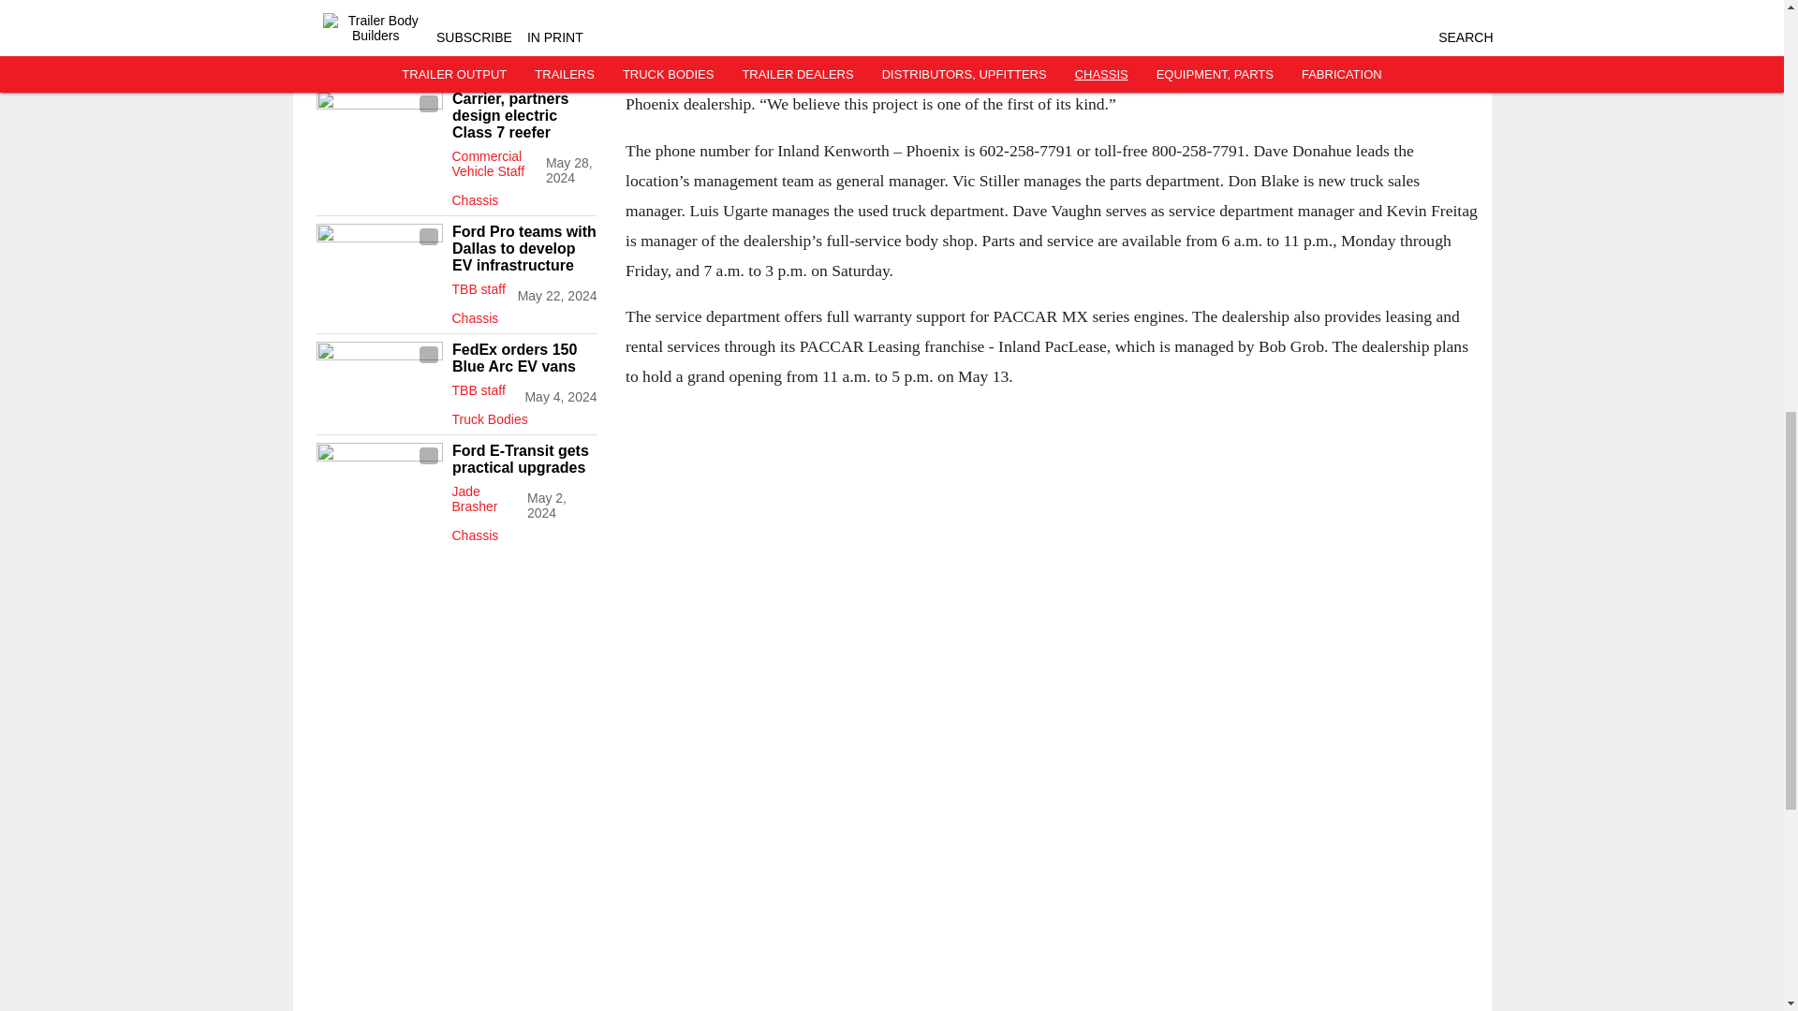 The width and height of the screenshot is (1798, 1011). Describe the element at coordinates (487, 163) in the screenshot. I see `Commercial Vehicle Staff` at that location.